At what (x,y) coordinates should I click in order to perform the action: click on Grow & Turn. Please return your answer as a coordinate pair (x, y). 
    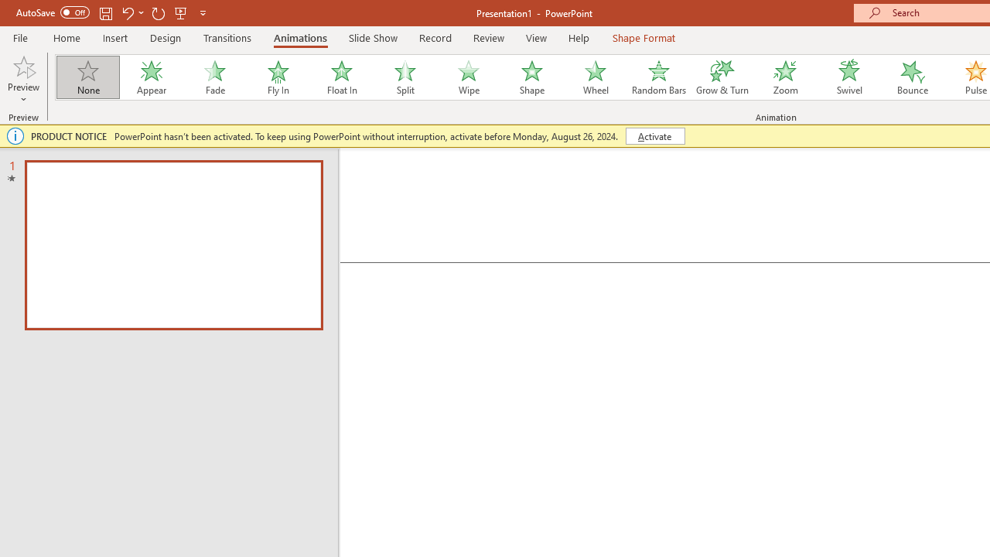
    Looking at the image, I should click on (722, 77).